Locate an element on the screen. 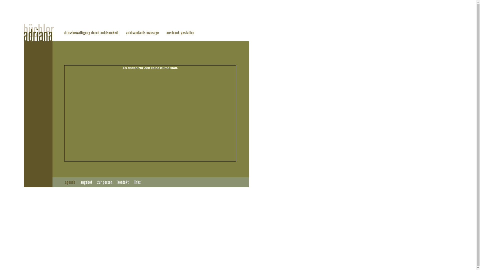 Image resolution: width=480 pixels, height=270 pixels. zur person is located at coordinates (105, 182).